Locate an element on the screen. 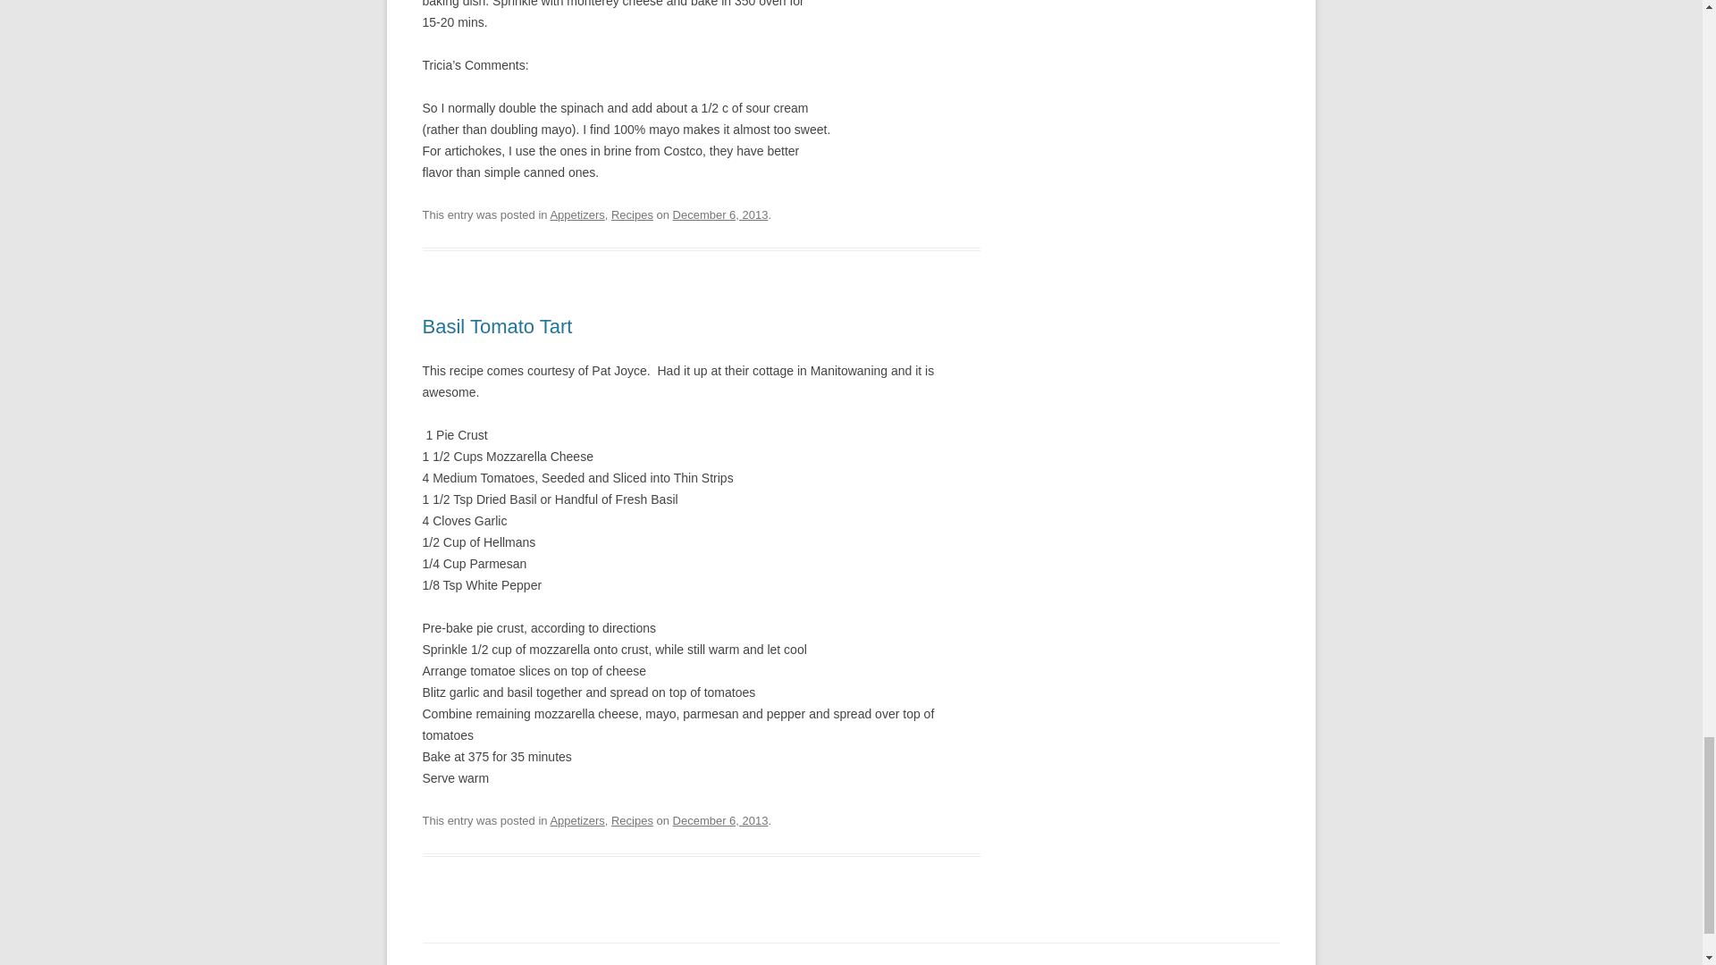 This screenshot has height=965, width=1716. Appetizers is located at coordinates (576, 820).